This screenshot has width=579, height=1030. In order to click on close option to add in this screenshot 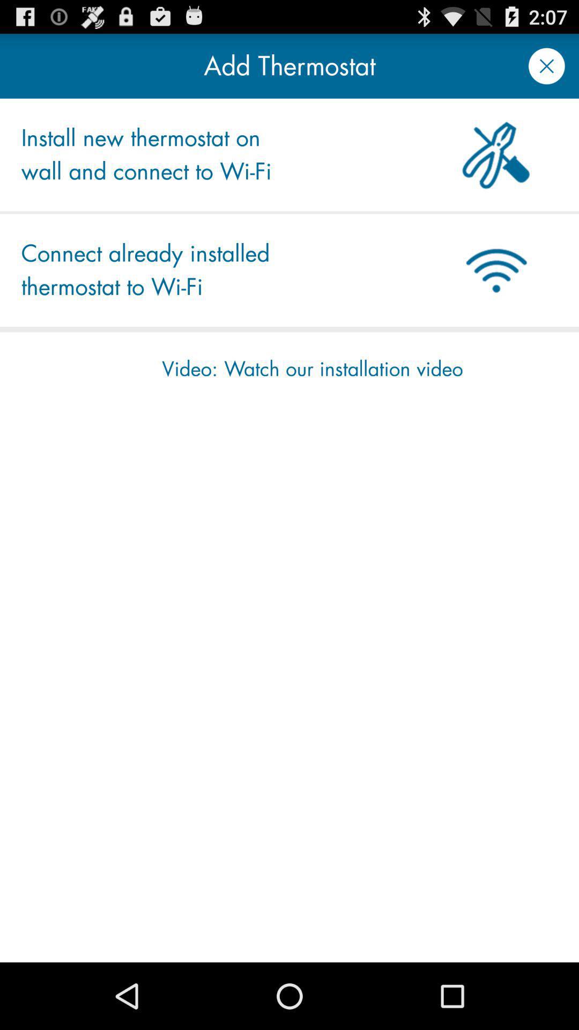, I will do `click(547, 66)`.